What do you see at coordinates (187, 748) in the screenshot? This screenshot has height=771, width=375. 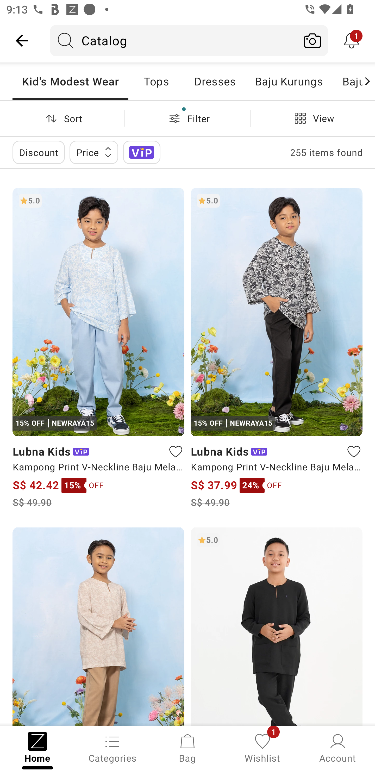 I see `Bag` at bounding box center [187, 748].